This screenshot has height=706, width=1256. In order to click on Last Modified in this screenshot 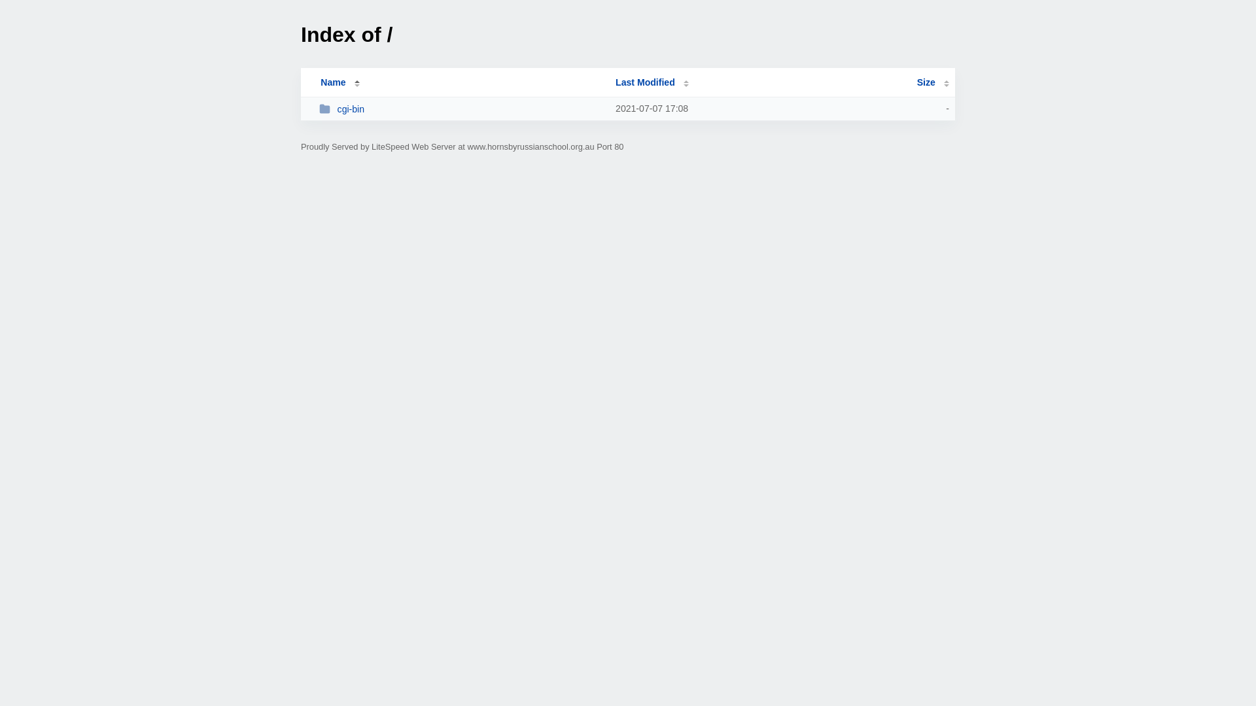, I will do `click(652, 82)`.